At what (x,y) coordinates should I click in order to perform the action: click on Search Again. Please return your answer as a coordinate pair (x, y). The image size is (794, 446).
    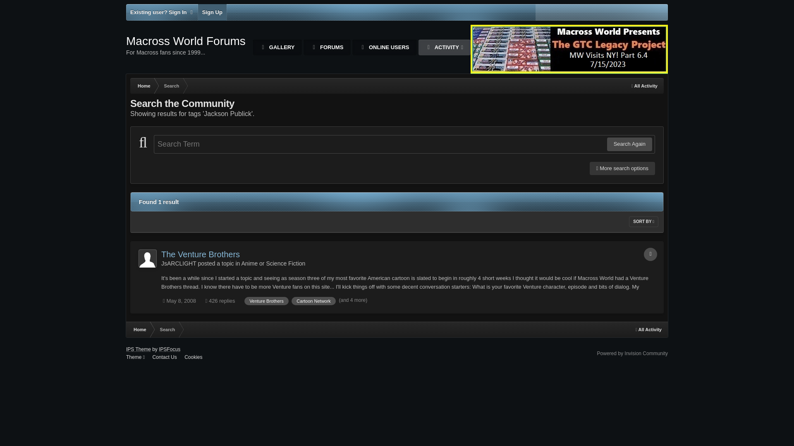
    Looking at the image, I should click on (162, 12).